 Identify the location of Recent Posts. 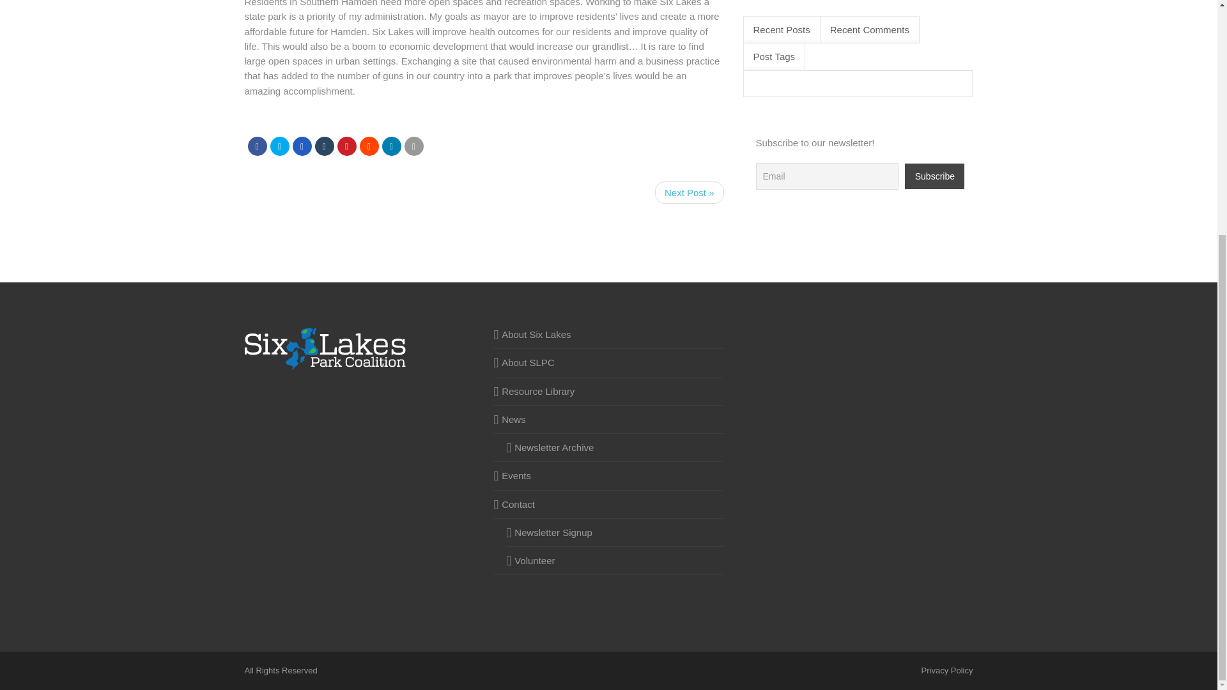
(781, 29).